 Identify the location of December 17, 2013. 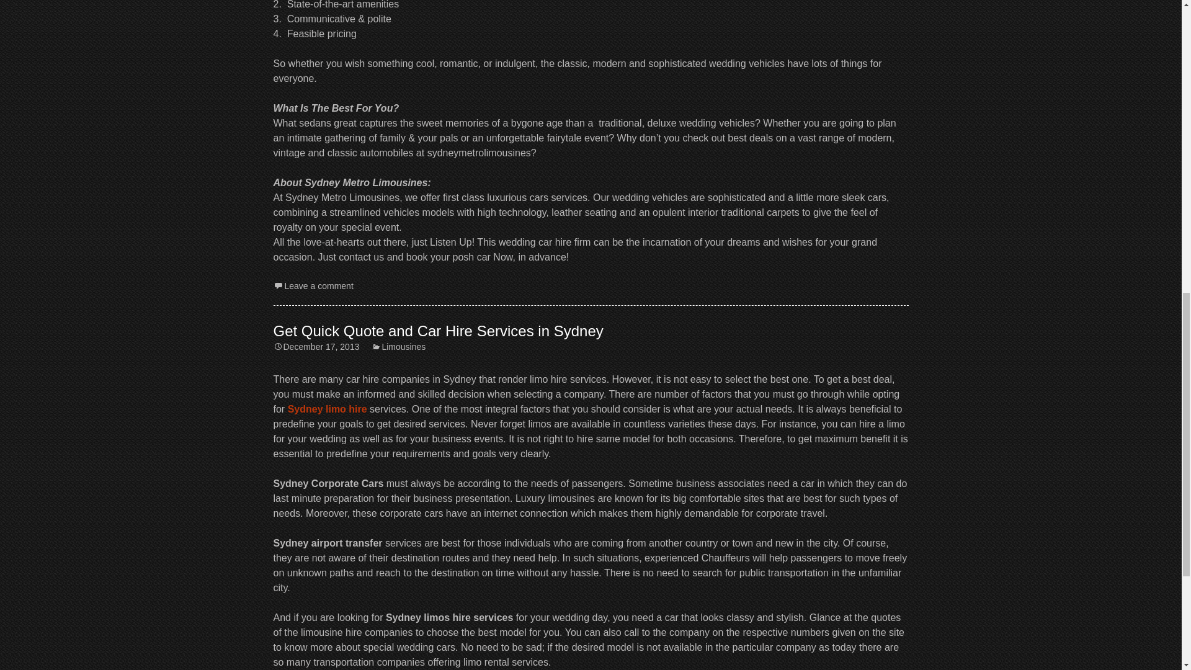
(316, 346).